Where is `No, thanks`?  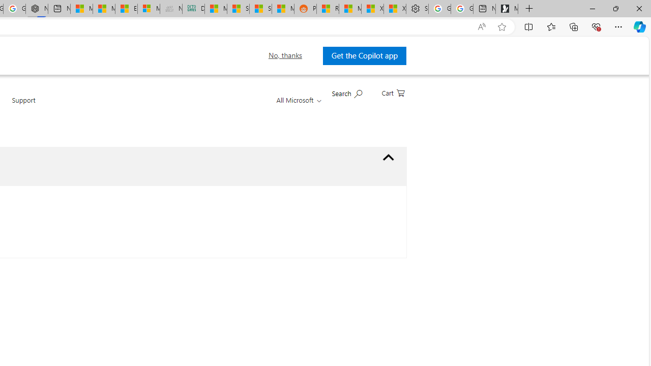 No, thanks is located at coordinates (285, 55).